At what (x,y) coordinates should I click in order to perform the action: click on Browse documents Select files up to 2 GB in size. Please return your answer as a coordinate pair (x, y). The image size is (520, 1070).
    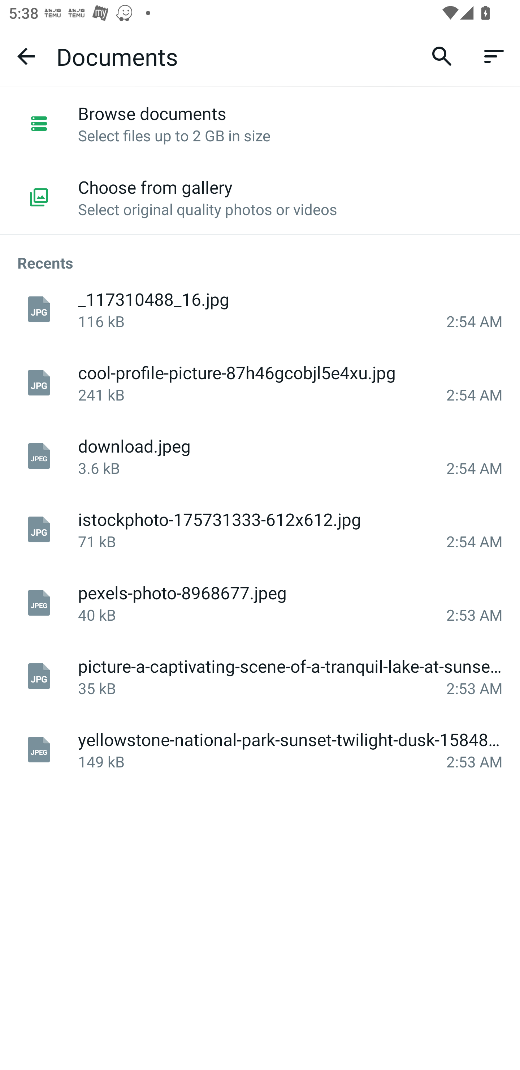
    Looking at the image, I should click on (260, 124).